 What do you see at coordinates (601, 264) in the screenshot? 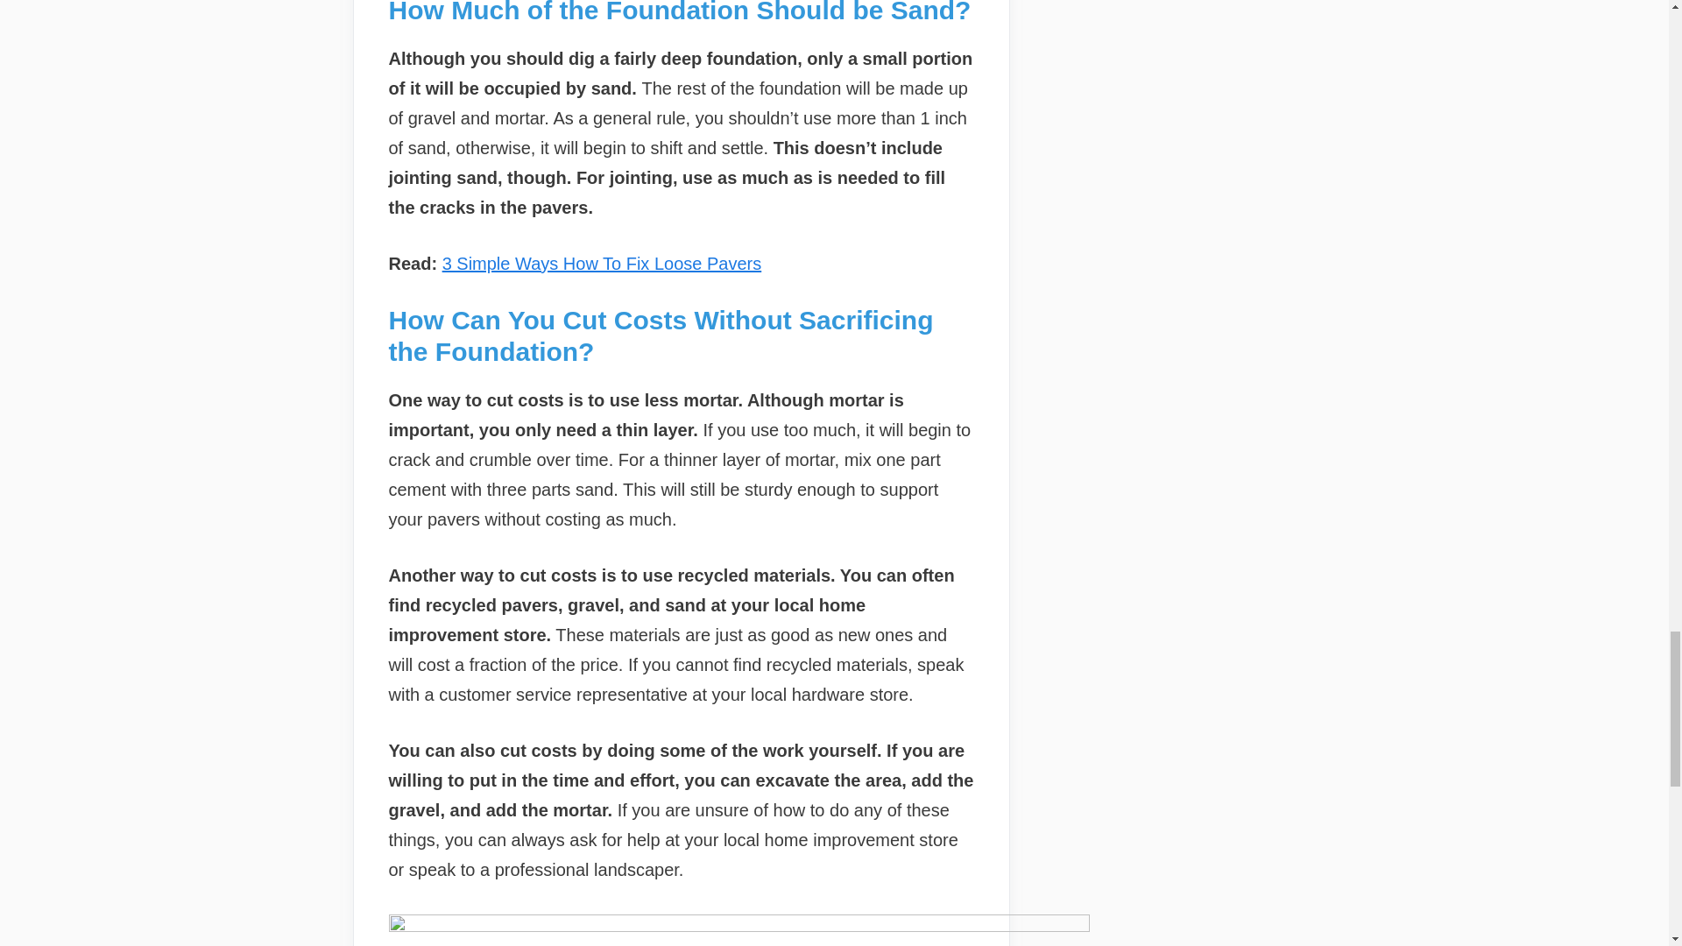
I see `3 Simple Ways How To Fix Loose Pavers` at bounding box center [601, 264].